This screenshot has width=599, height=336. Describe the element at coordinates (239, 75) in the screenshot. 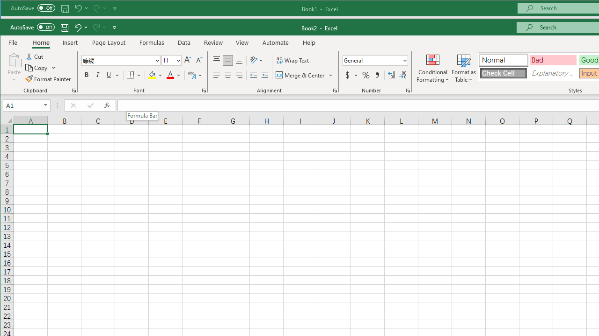

I see `Align Right` at that location.